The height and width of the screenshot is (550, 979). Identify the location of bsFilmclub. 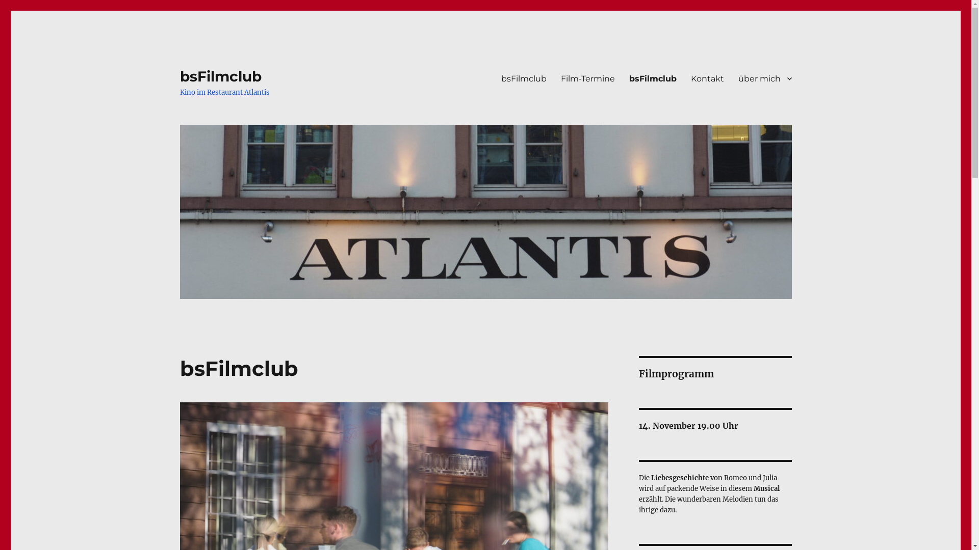
(220, 76).